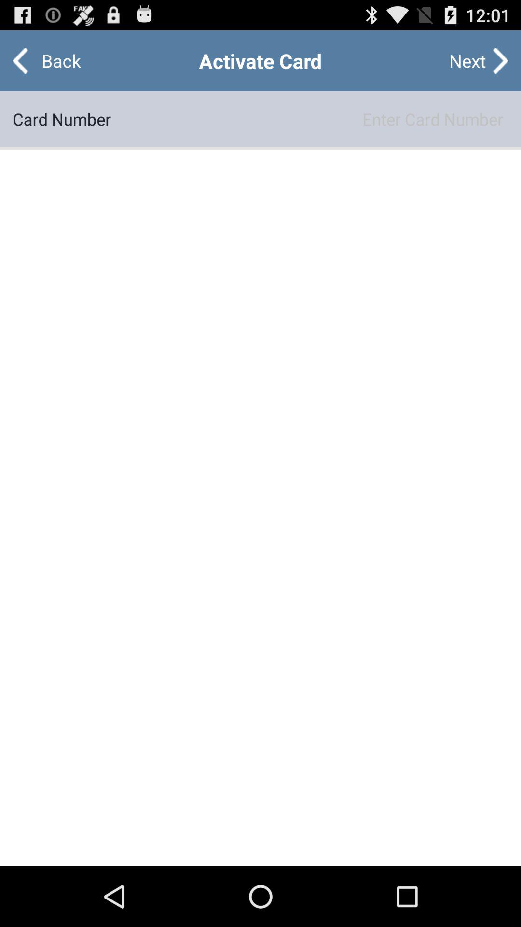 The height and width of the screenshot is (927, 521). What do you see at coordinates (53, 61) in the screenshot?
I see `click the app above card number item` at bounding box center [53, 61].